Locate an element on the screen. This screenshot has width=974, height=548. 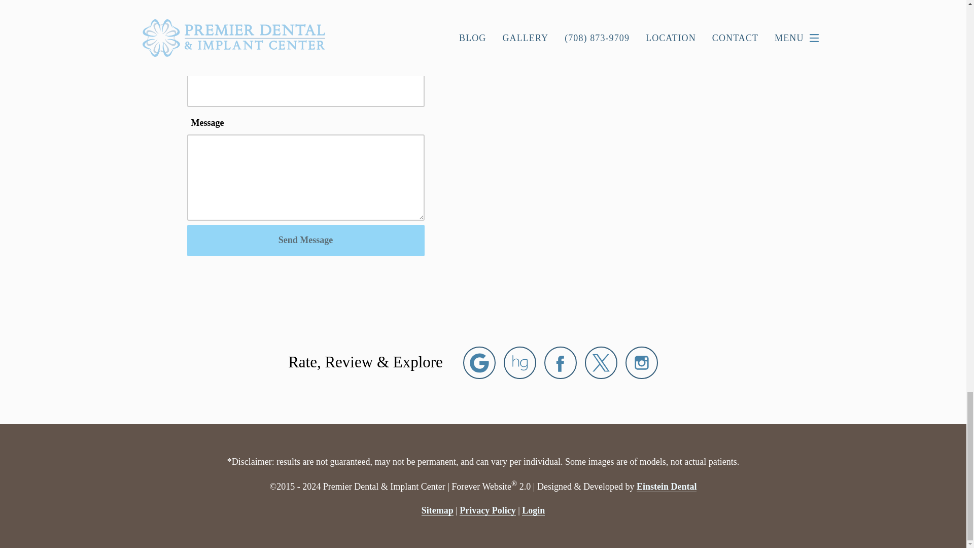
Instagram is located at coordinates (641, 362).